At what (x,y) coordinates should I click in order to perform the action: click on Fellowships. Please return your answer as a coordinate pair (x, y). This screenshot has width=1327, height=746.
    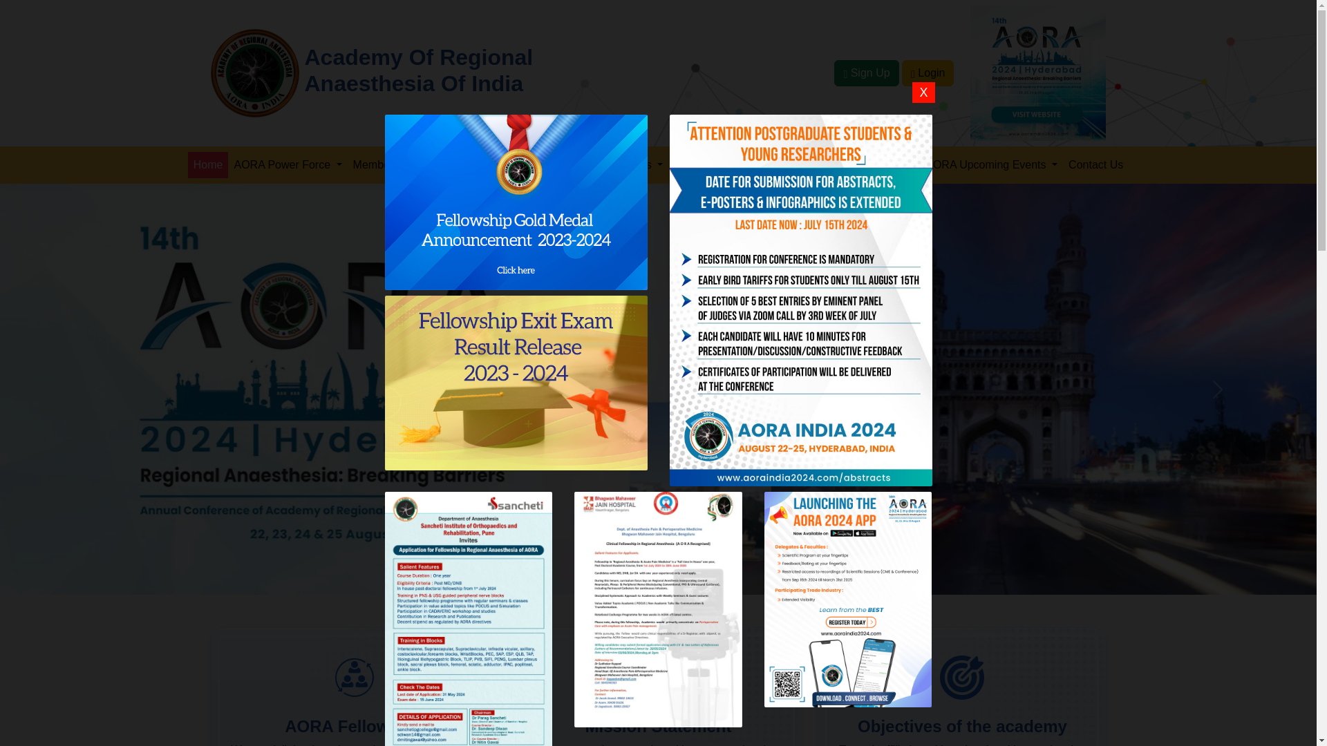
    Looking at the image, I should click on (628, 165).